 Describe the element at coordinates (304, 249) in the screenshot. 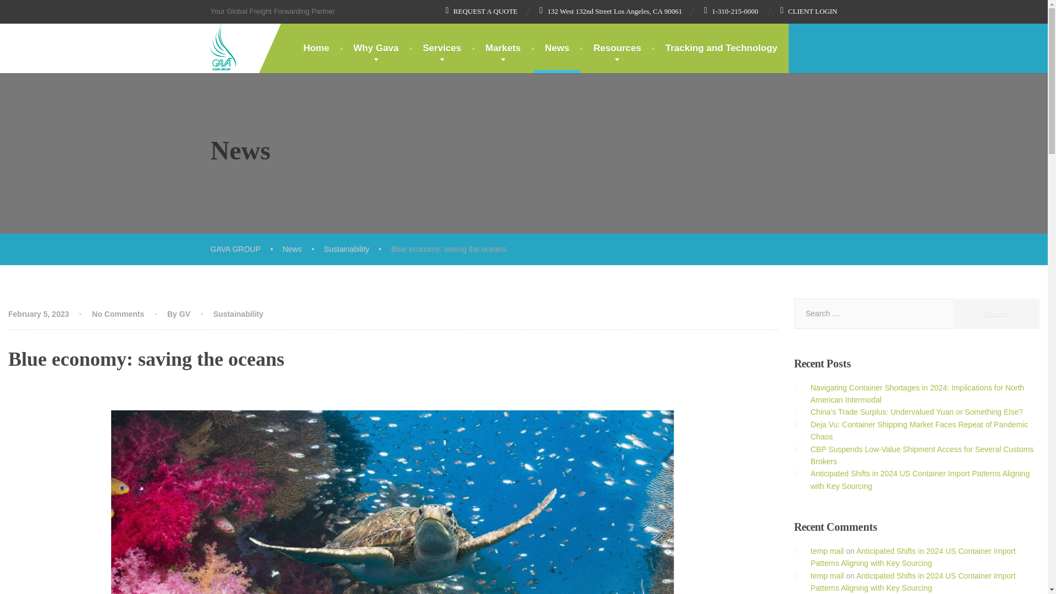

I see `Go to News.` at that location.